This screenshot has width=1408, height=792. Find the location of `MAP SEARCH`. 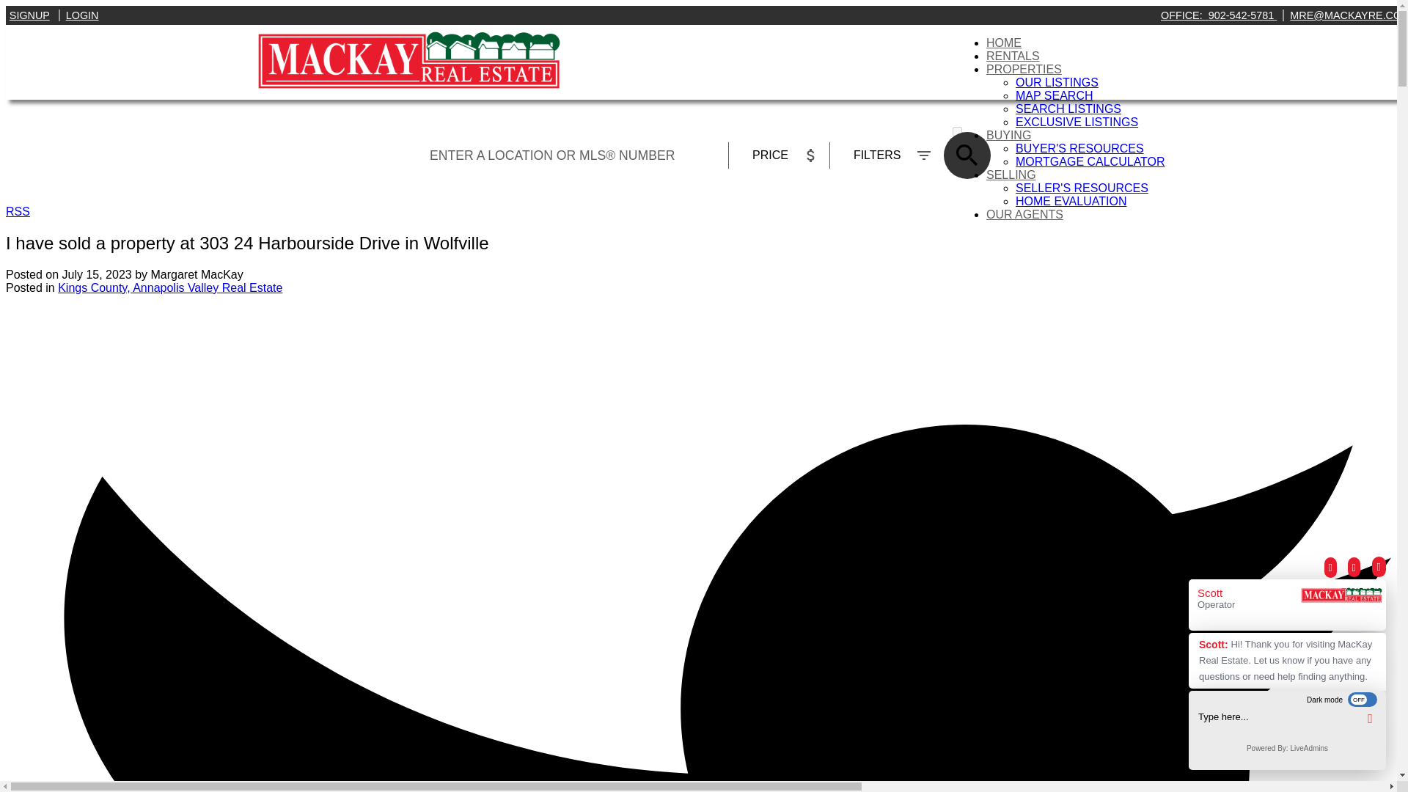

MAP SEARCH is located at coordinates (1055, 95).